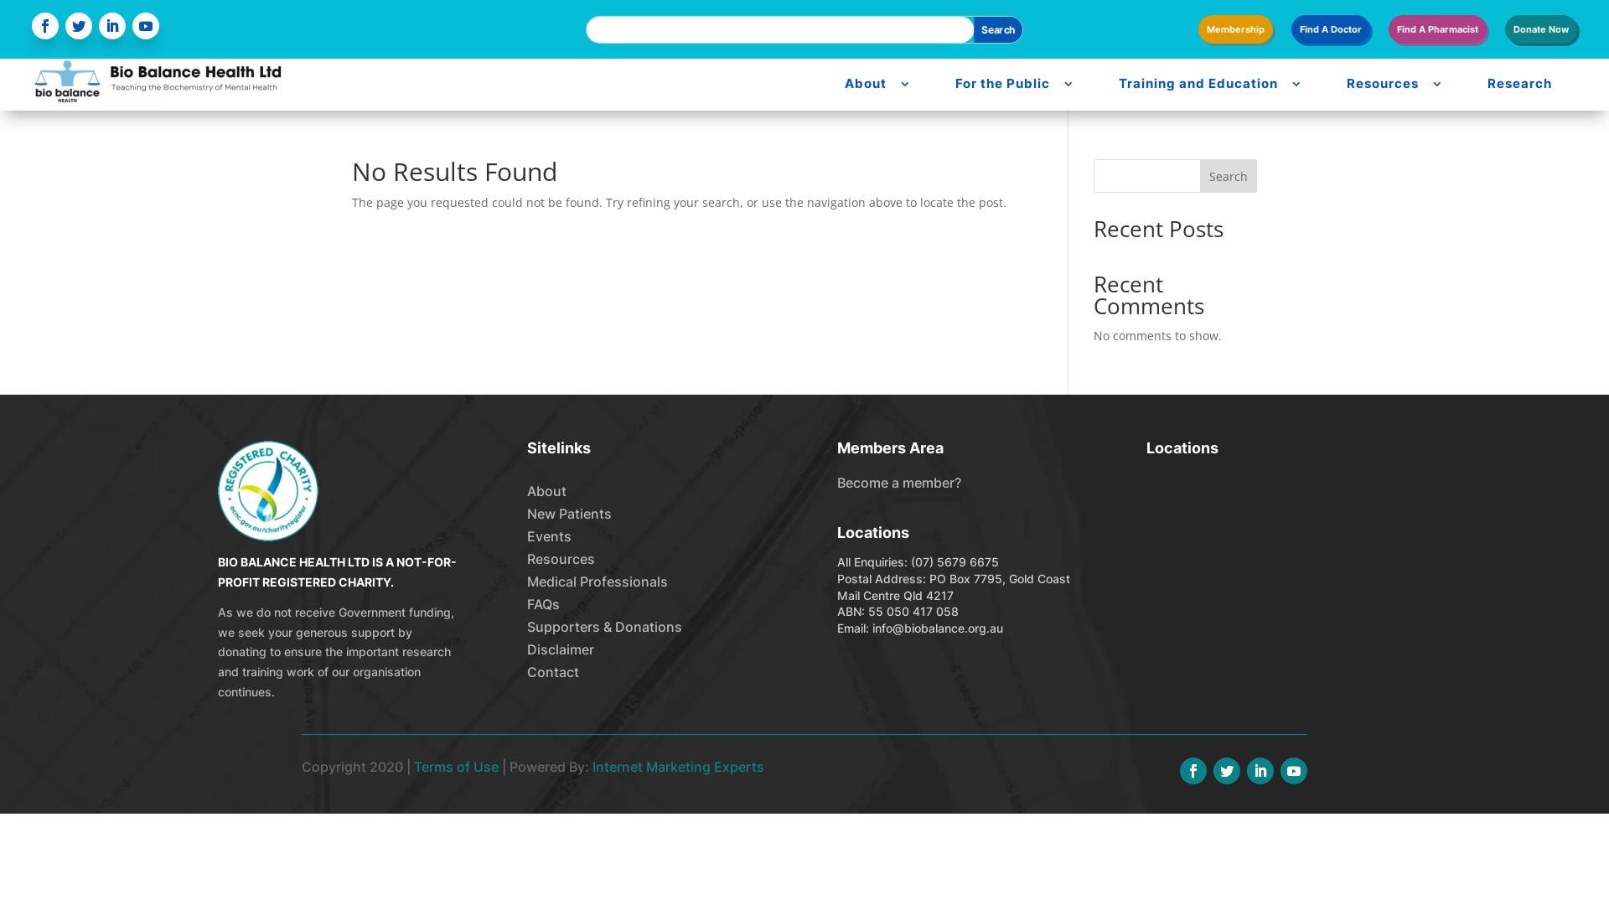 The width and height of the screenshot is (1609, 905). What do you see at coordinates (898, 483) in the screenshot?
I see `Become a member?` at bounding box center [898, 483].